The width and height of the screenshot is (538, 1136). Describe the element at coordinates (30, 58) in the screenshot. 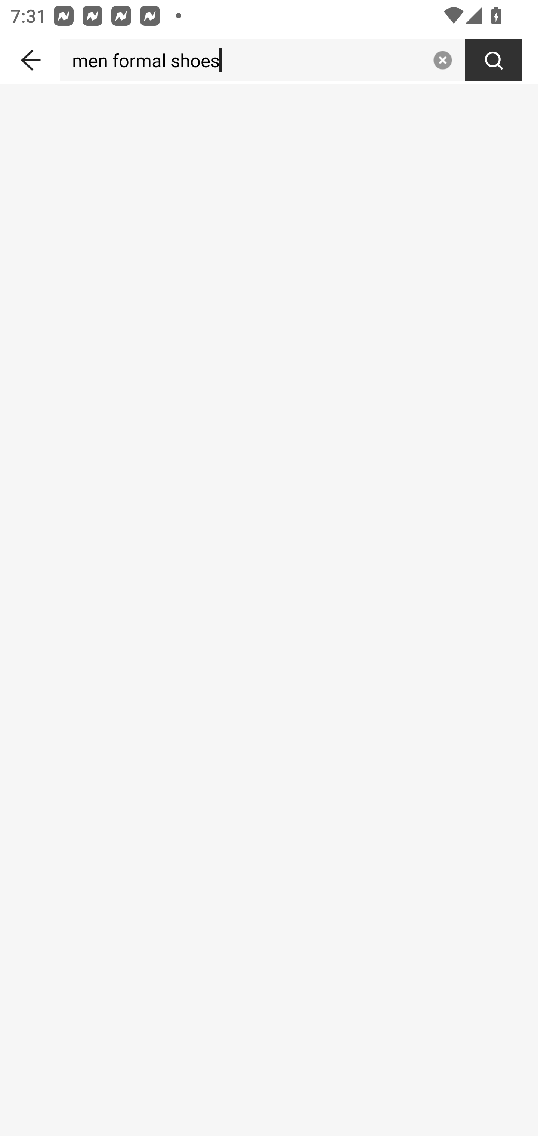

I see `BACK` at that location.